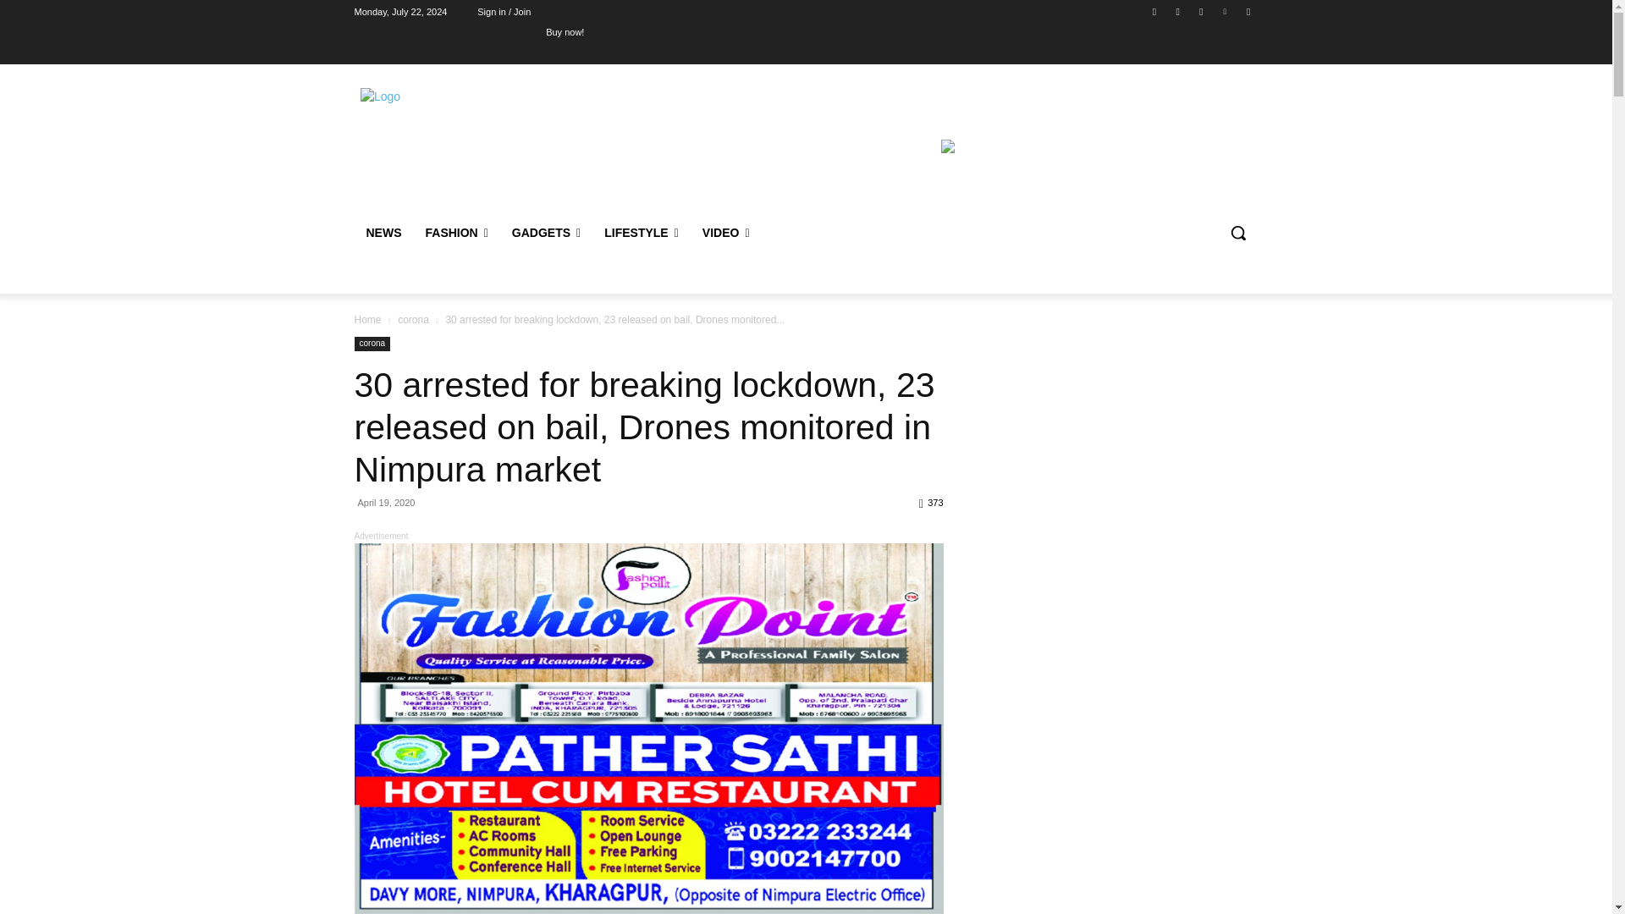  What do you see at coordinates (455, 232) in the screenshot?
I see `FASHION` at bounding box center [455, 232].